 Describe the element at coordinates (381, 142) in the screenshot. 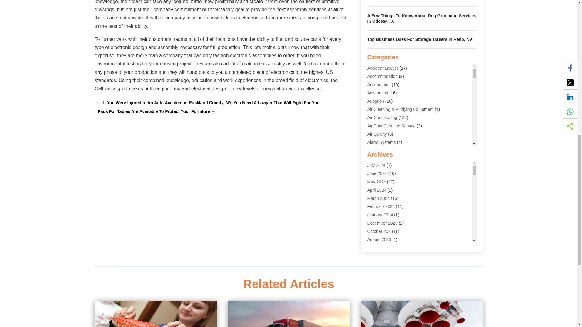

I see `Alarm Systems` at that location.